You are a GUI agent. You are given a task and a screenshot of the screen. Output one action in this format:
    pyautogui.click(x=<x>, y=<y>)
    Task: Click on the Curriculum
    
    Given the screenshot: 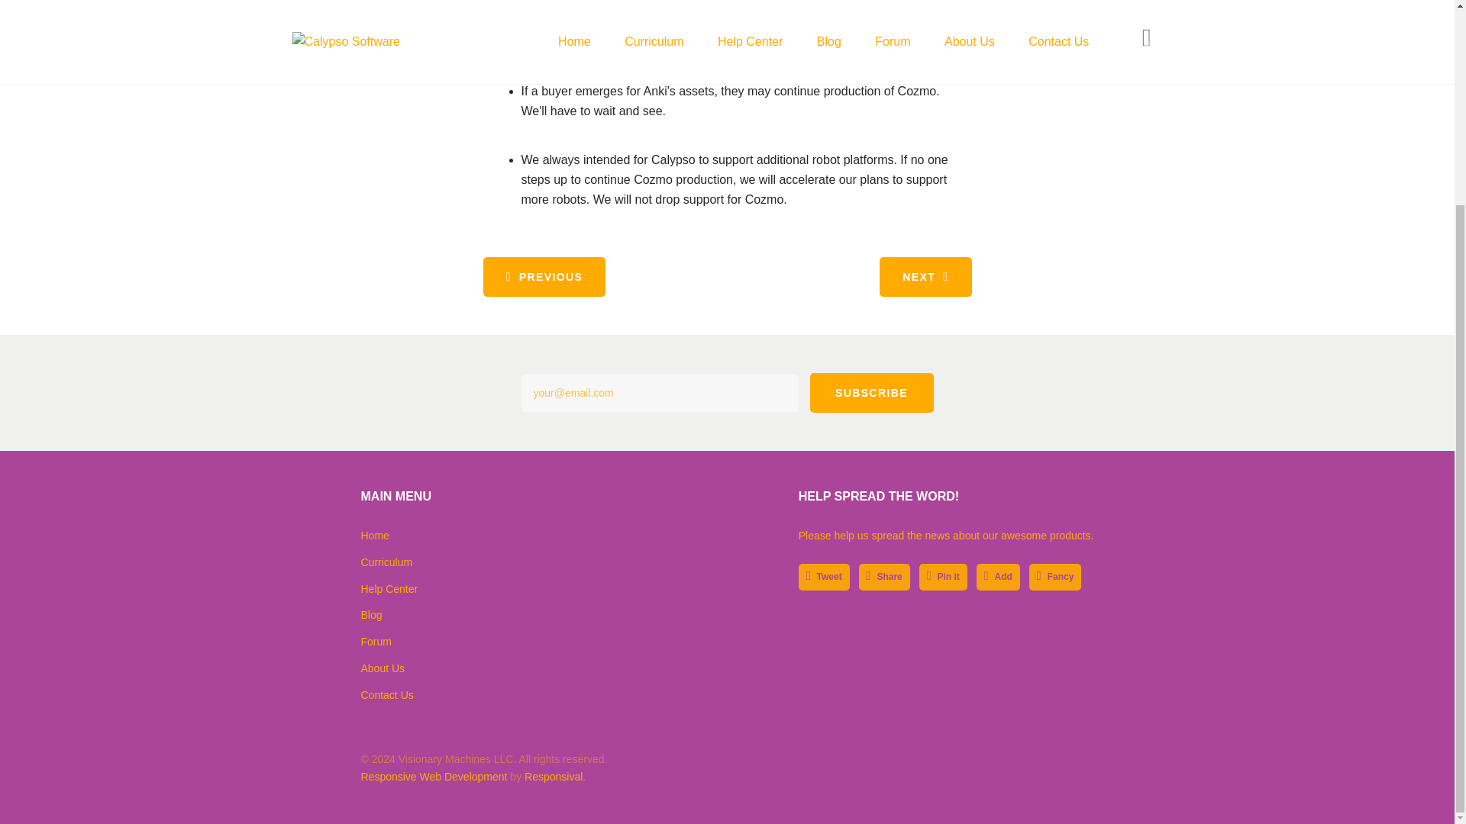 What is the action you would take?
    pyautogui.click(x=386, y=562)
    